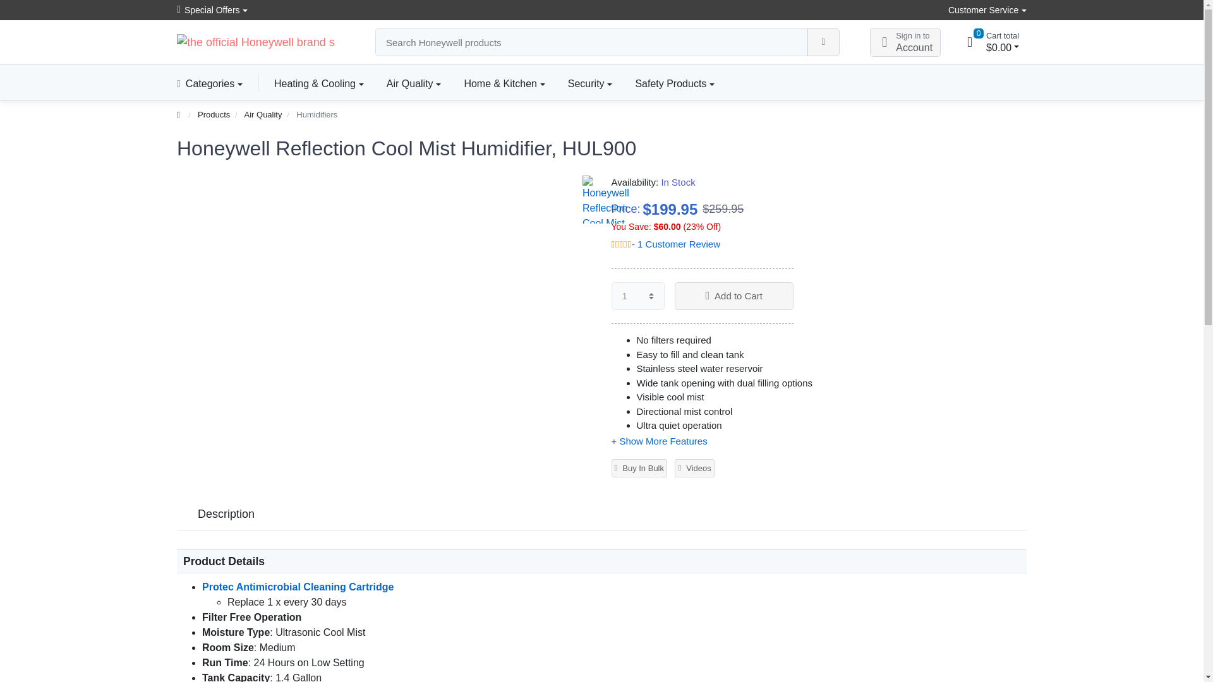  What do you see at coordinates (212, 10) in the screenshot?
I see `Special Offers` at bounding box center [212, 10].